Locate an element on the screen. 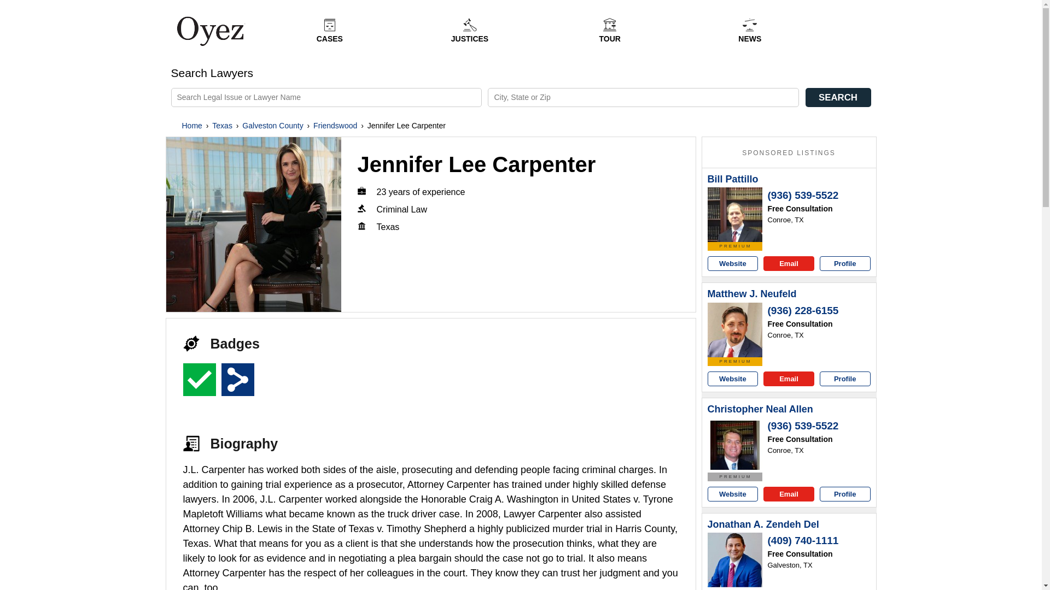  Christopher Neal Allen is located at coordinates (735, 445).